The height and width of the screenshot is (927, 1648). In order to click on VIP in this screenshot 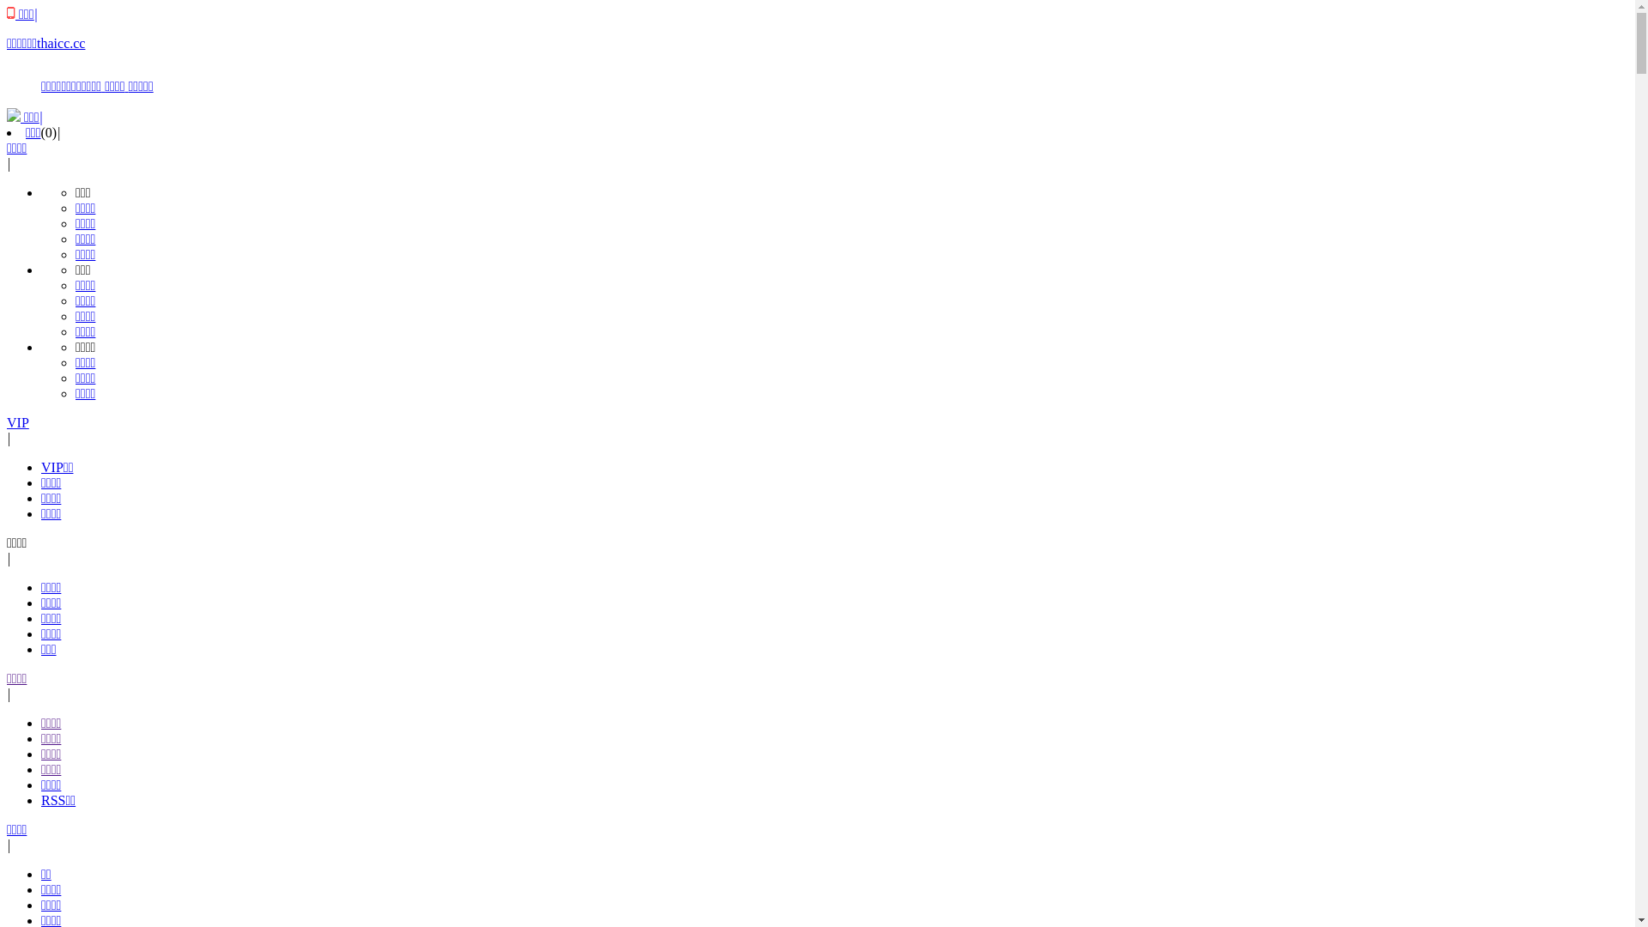, I will do `click(18, 422)`.